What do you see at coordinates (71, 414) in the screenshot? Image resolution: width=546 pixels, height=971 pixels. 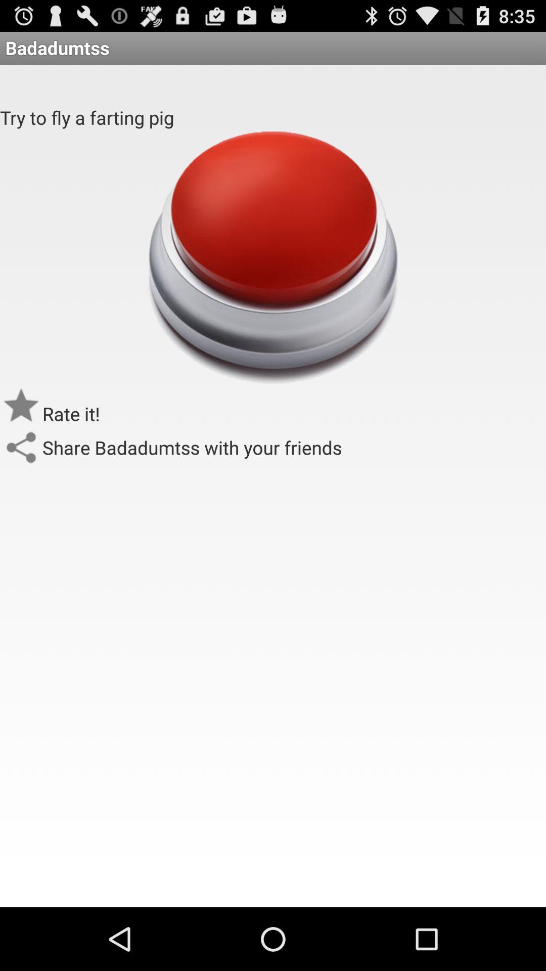 I see `flip until rate it! icon` at bounding box center [71, 414].